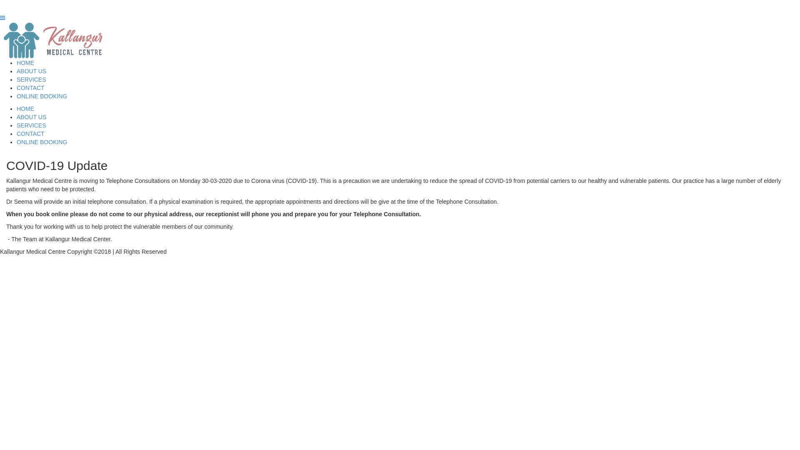  I want to click on ONLINE BOOKING, so click(42, 142).